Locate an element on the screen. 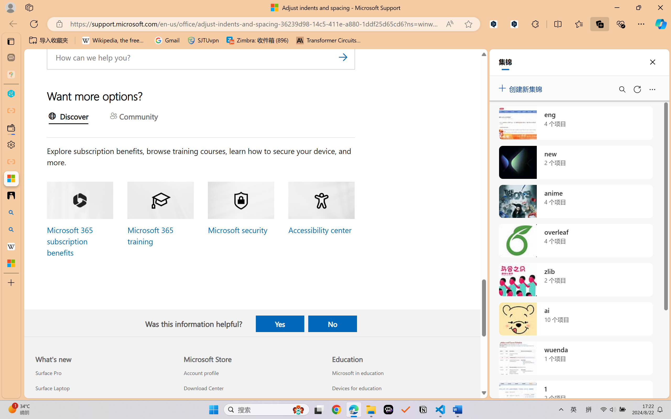 This screenshot has height=419, width=671. Surface Laptop What's new is located at coordinates (52, 388).